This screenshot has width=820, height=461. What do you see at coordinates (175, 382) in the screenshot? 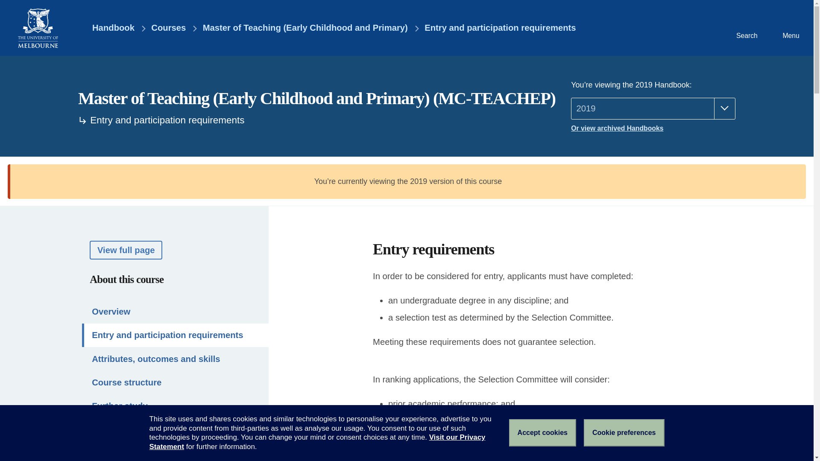
I see `Course structure` at bounding box center [175, 382].